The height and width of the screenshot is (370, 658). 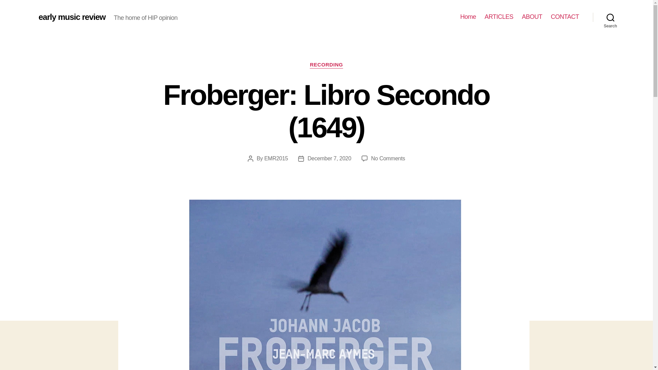 What do you see at coordinates (276, 158) in the screenshot?
I see `EMR2015` at bounding box center [276, 158].